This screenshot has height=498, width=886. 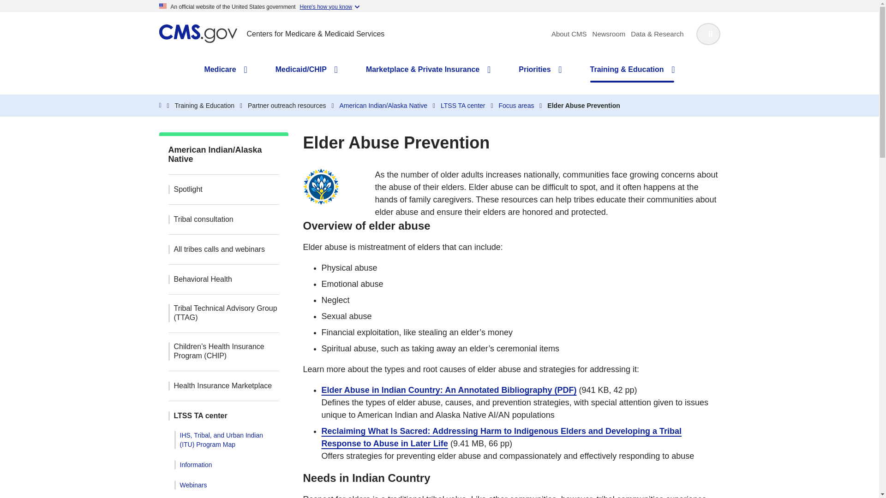 What do you see at coordinates (329, 6) in the screenshot?
I see `Here's how you know` at bounding box center [329, 6].